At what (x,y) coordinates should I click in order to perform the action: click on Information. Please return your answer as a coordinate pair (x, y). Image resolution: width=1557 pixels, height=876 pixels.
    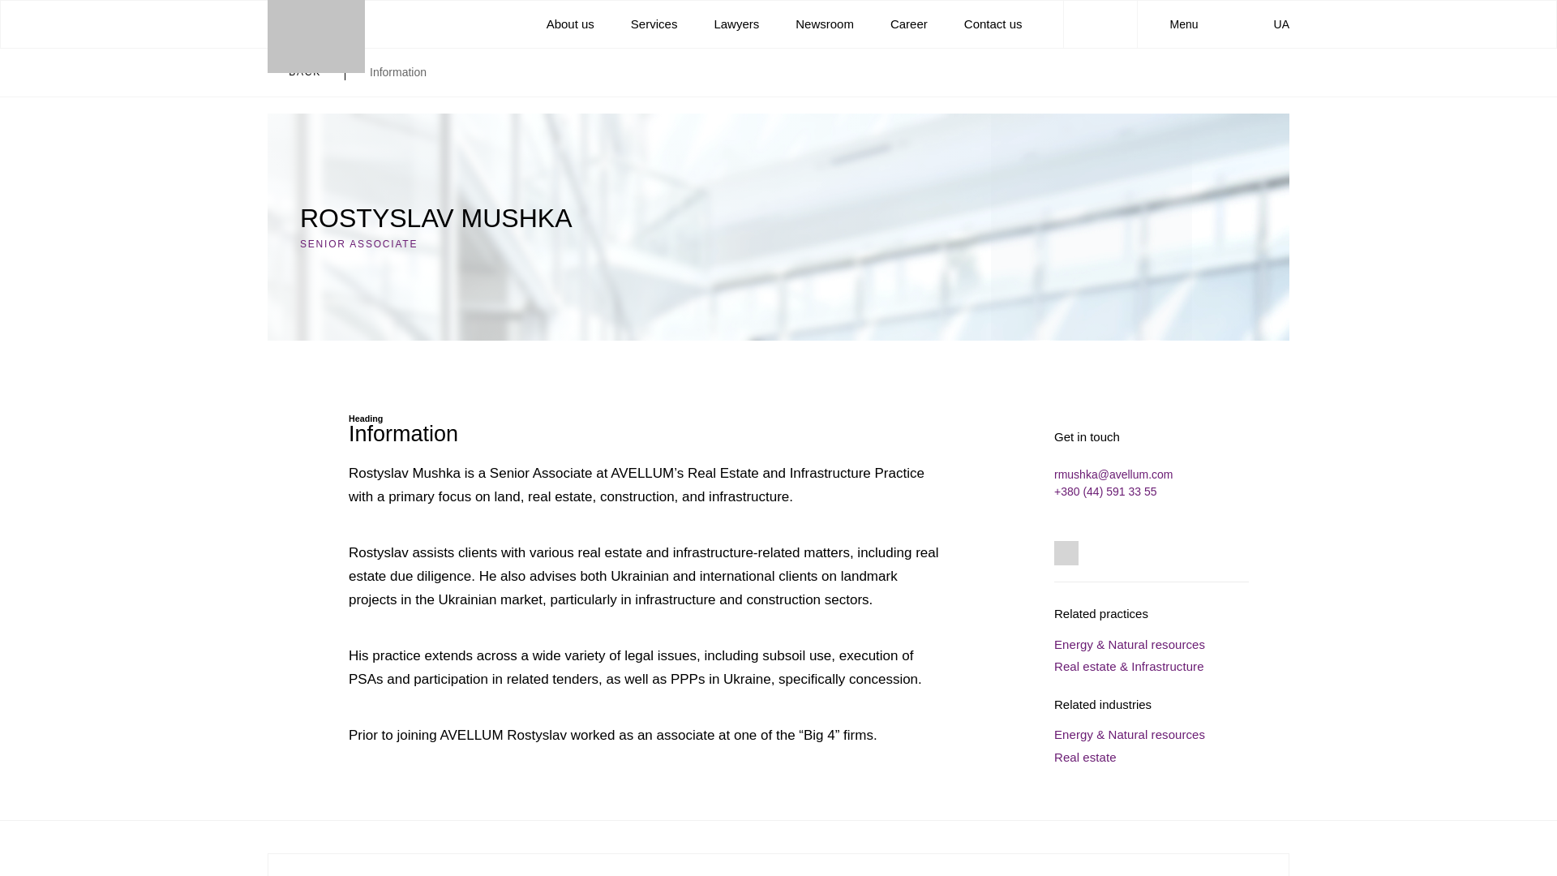
    Looking at the image, I should click on (398, 72).